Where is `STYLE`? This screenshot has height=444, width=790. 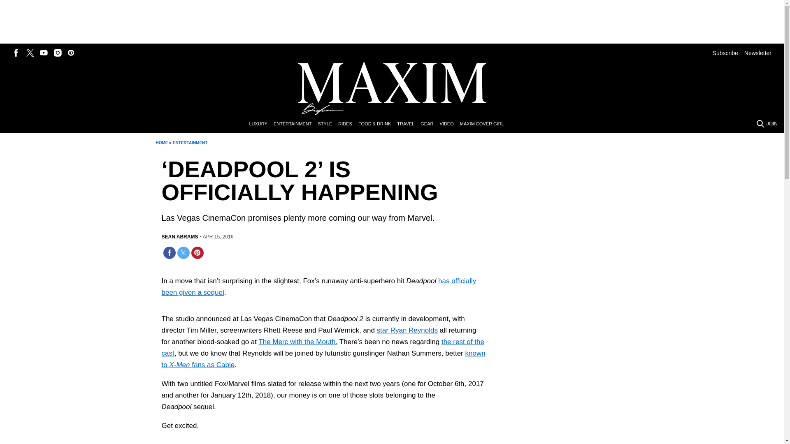
STYLE is located at coordinates (328, 124).